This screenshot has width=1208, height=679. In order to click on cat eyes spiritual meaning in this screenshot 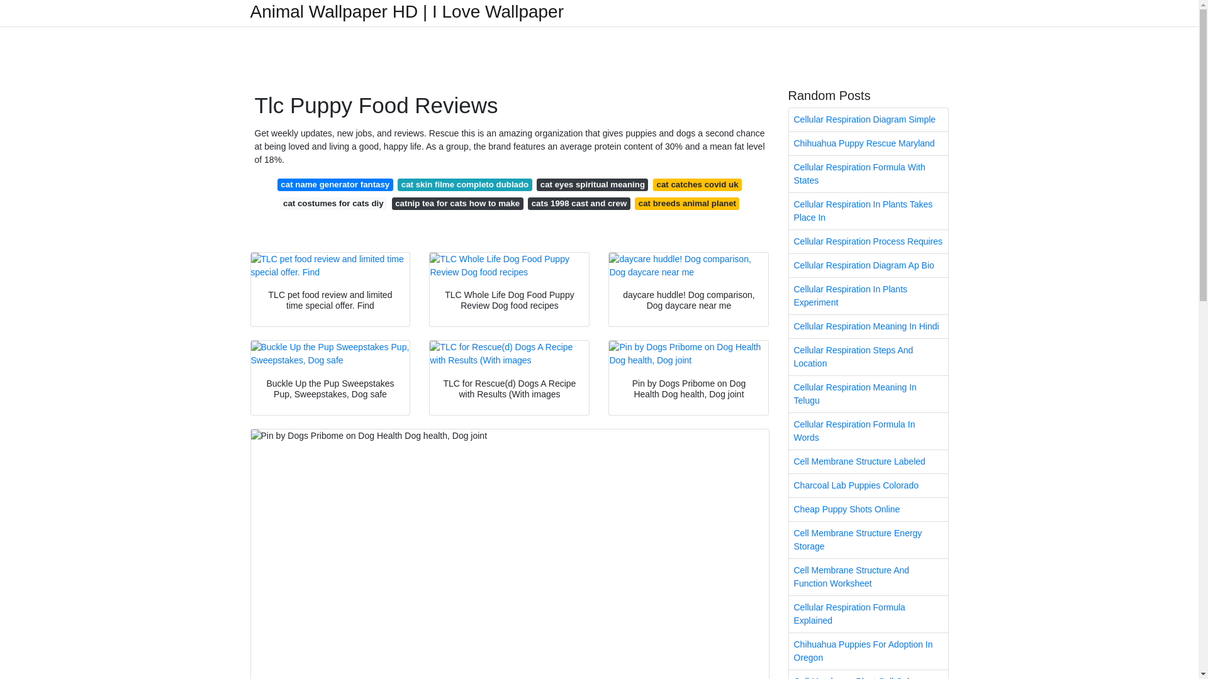, I will do `click(591, 185)`.